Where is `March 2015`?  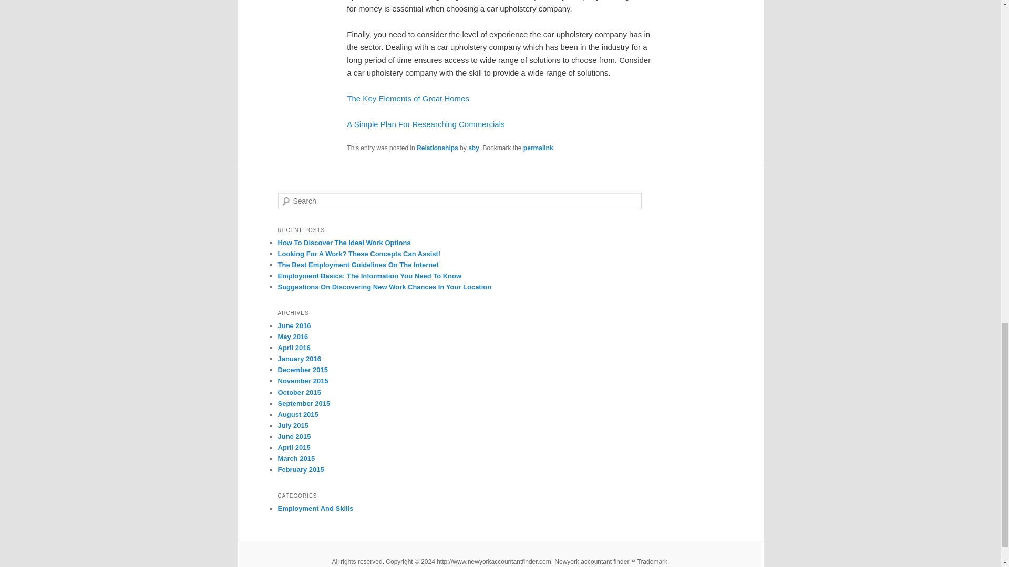
March 2015 is located at coordinates (296, 459).